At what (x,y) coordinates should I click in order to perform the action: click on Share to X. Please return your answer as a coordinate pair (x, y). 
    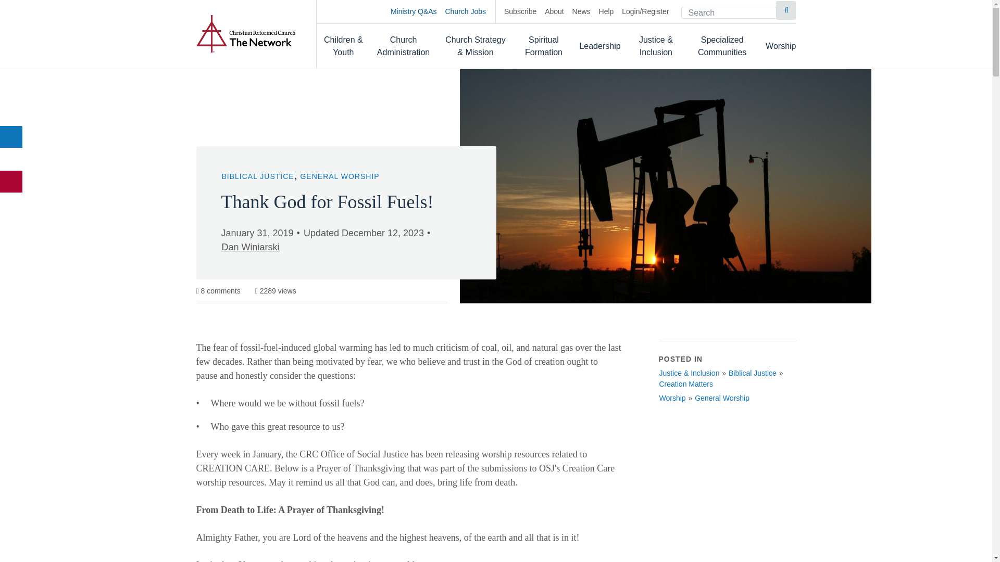
    Looking at the image, I should click on (11, 159).